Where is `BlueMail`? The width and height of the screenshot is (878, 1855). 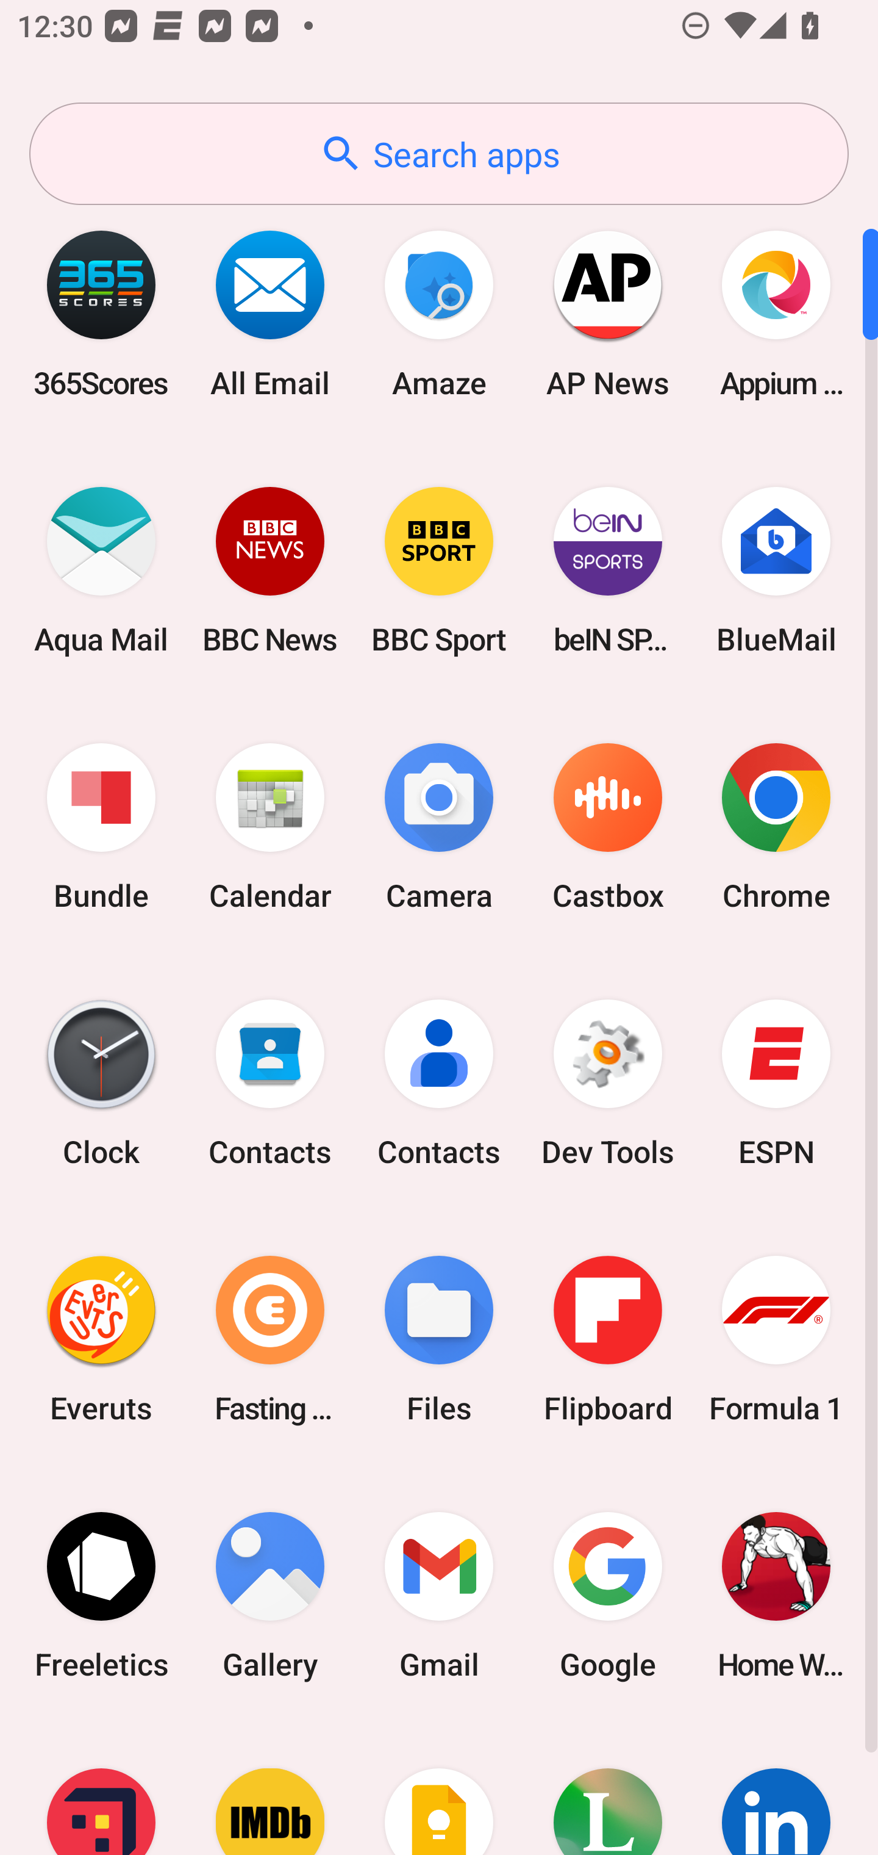
BlueMail is located at coordinates (776, 570).